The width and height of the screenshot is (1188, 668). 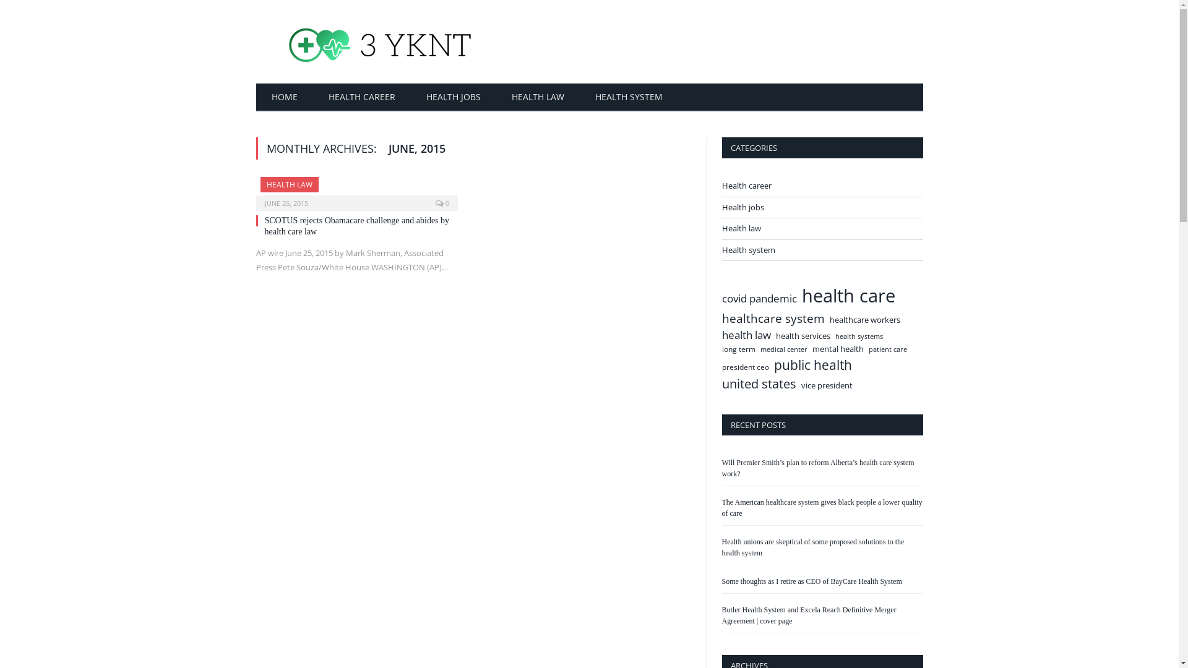 What do you see at coordinates (748, 250) in the screenshot?
I see `Health system` at bounding box center [748, 250].